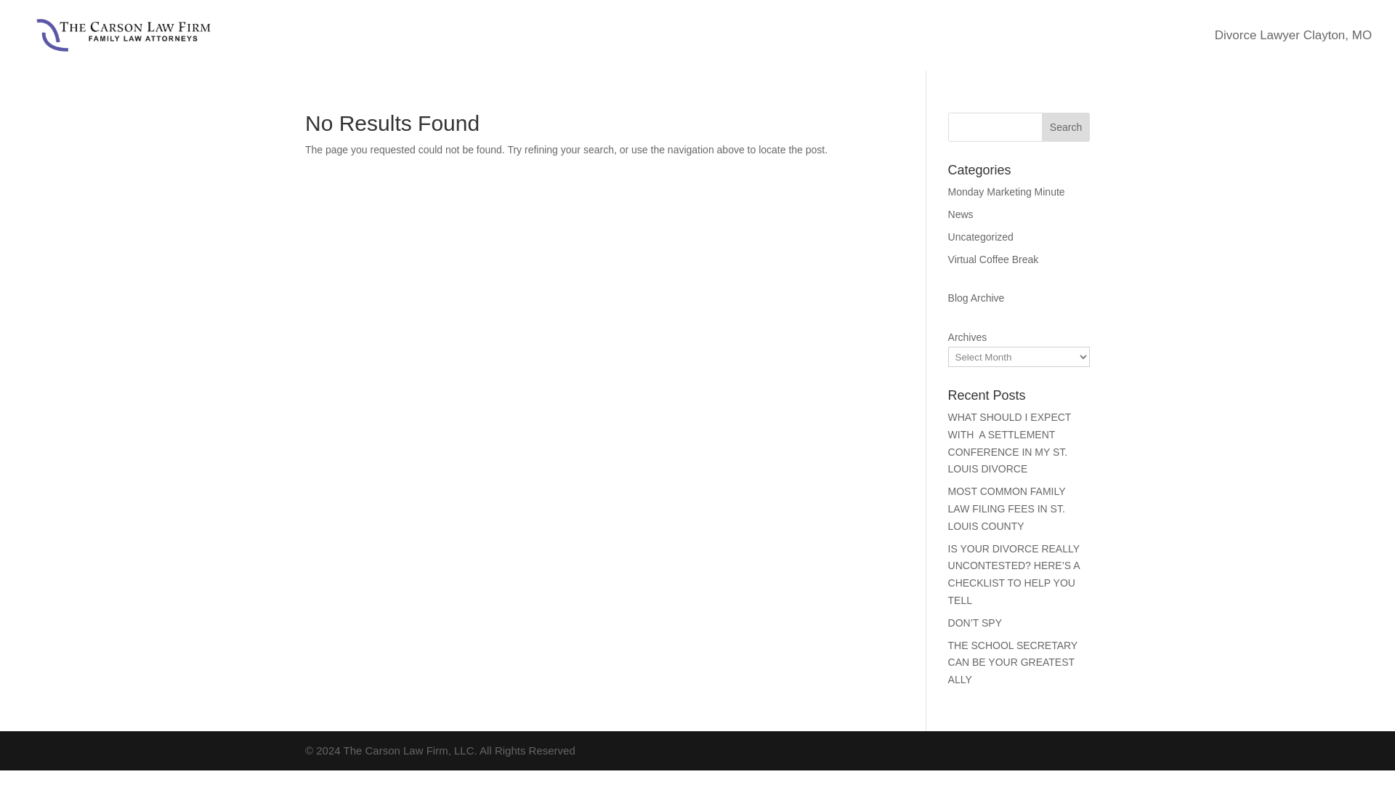 The width and height of the screenshot is (1395, 785). I want to click on THE SCHOOL SECRETARY CAN BE YOUR GREATEST ALLY, so click(1013, 663).